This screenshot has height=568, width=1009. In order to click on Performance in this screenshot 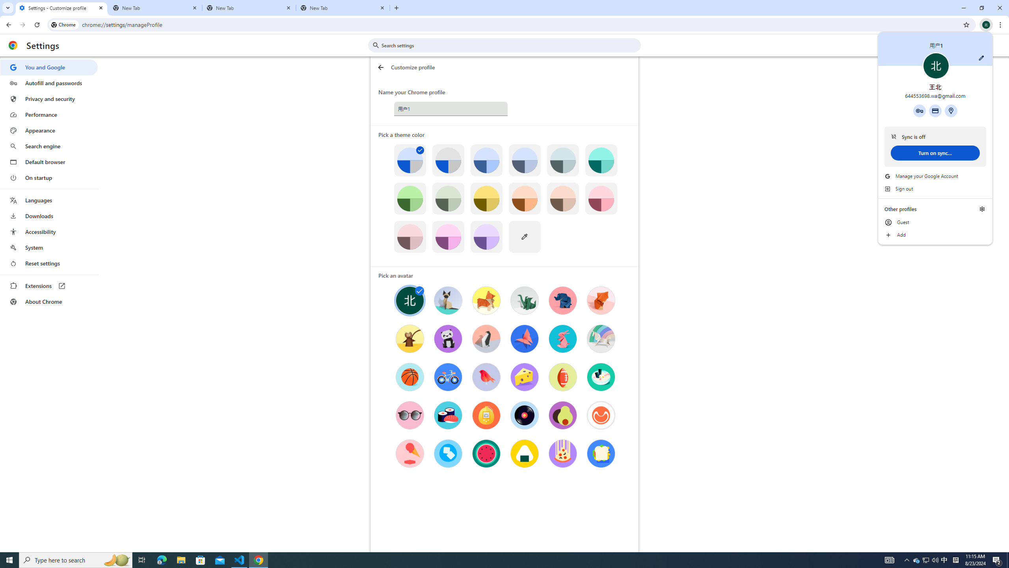, I will do `click(49, 114)`.